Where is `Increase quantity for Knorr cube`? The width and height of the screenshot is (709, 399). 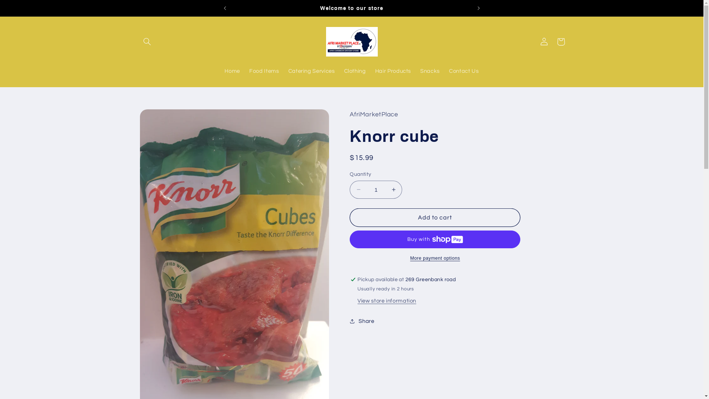
Increase quantity for Knorr cube is located at coordinates (394, 190).